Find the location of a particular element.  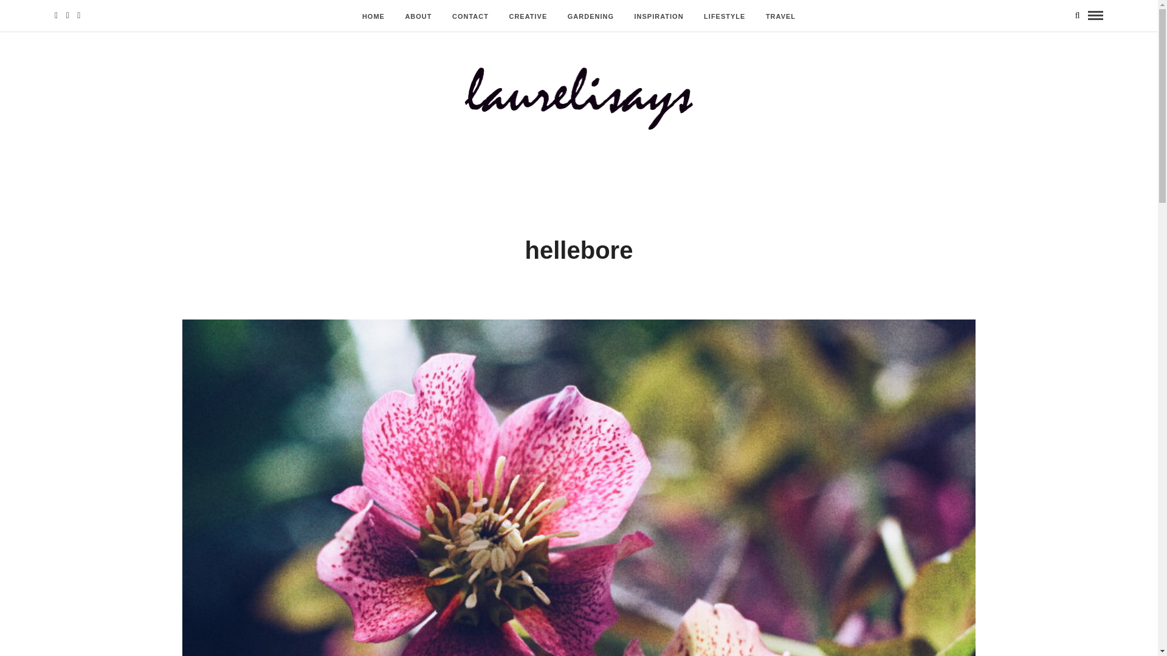

GARDENING is located at coordinates (591, 16).